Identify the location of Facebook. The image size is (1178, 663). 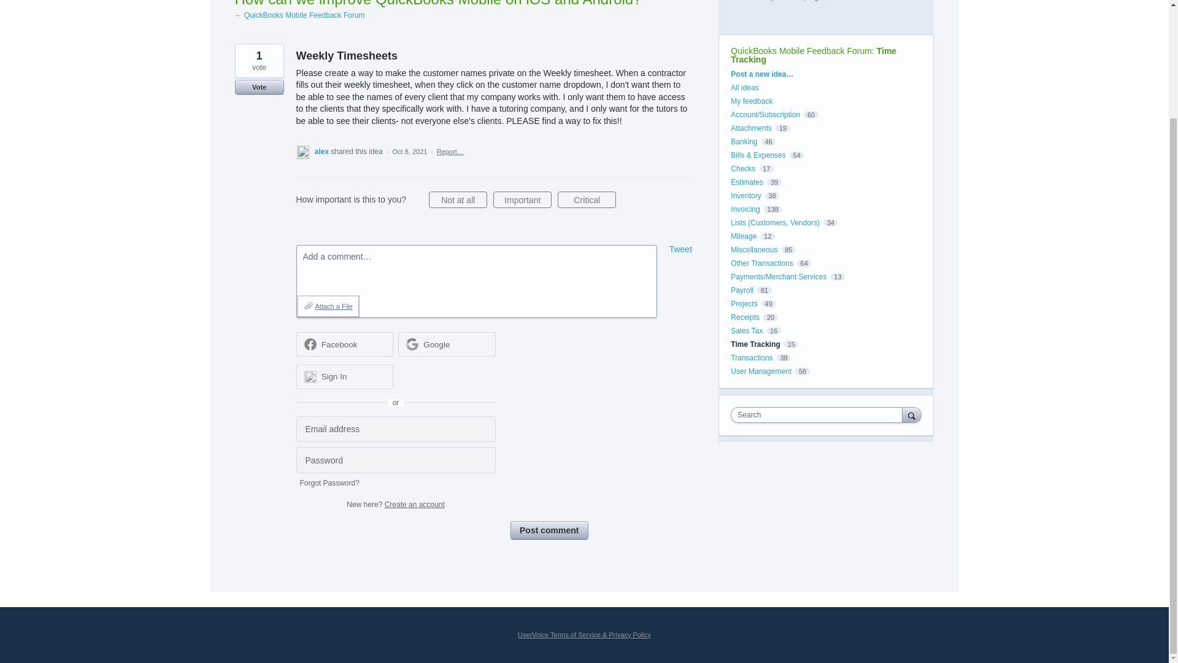
(340, 345).